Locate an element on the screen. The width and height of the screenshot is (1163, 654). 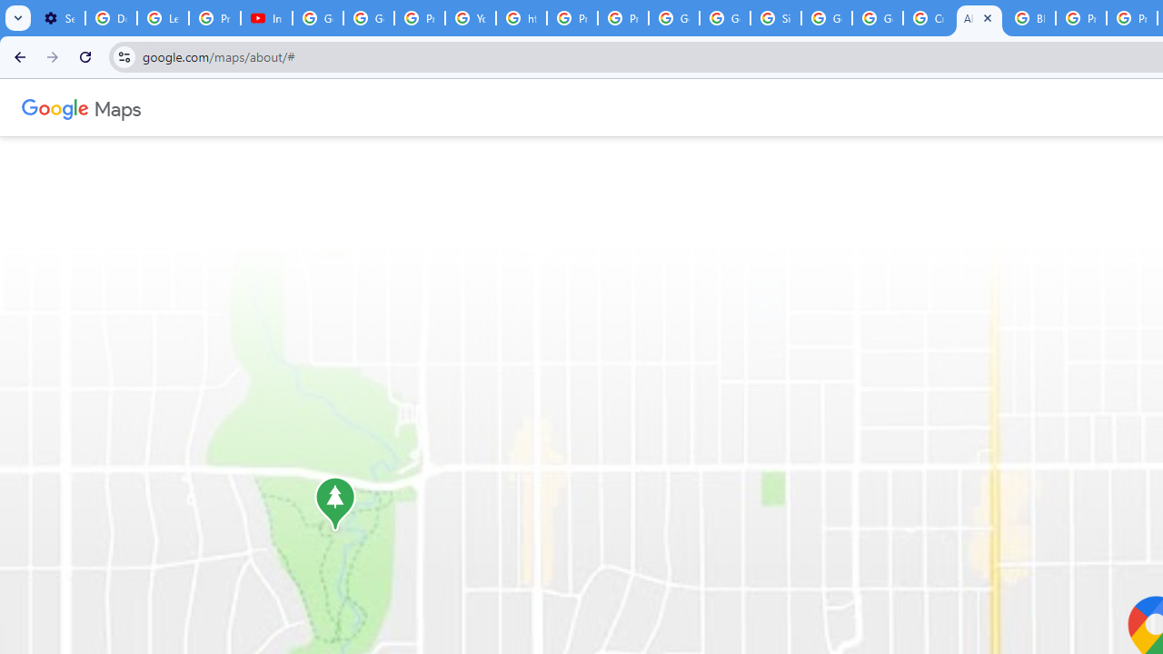
YouTube is located at coordinates (471, 18).